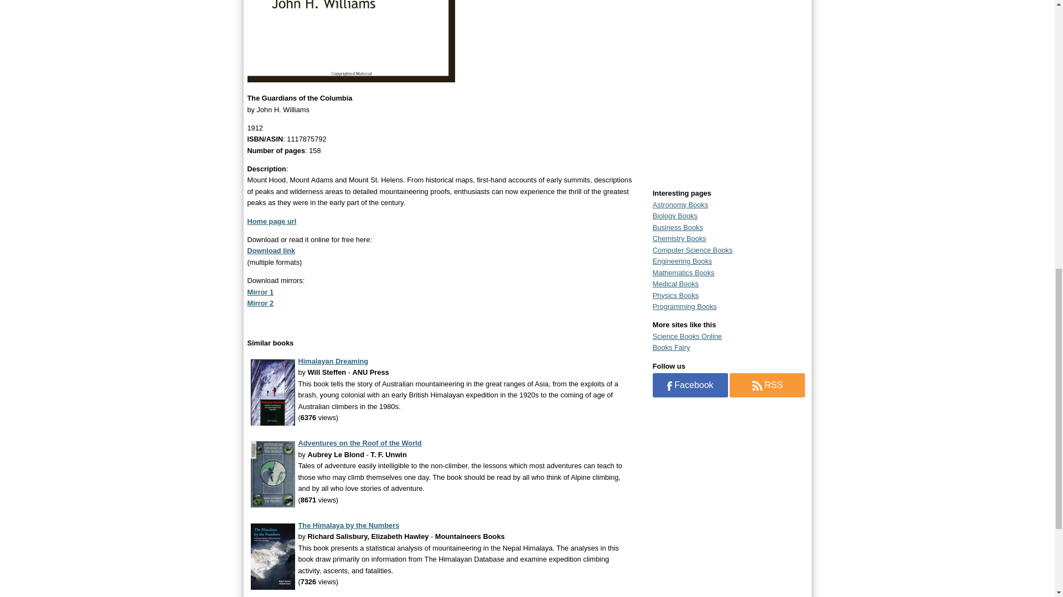 This screenshot has height=597, width=1063. I want to click on Adventures on the Roof of the World, so click(359, 442).